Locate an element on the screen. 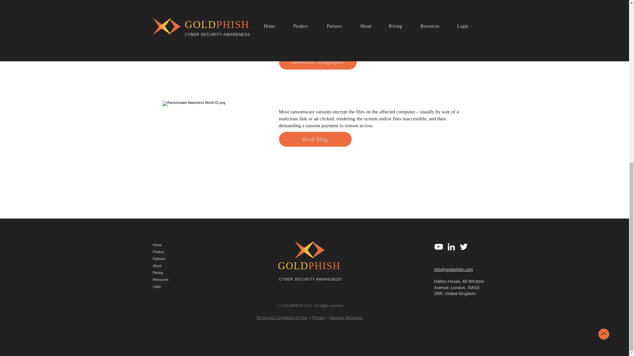  Product is located at coordinates (169, 252).